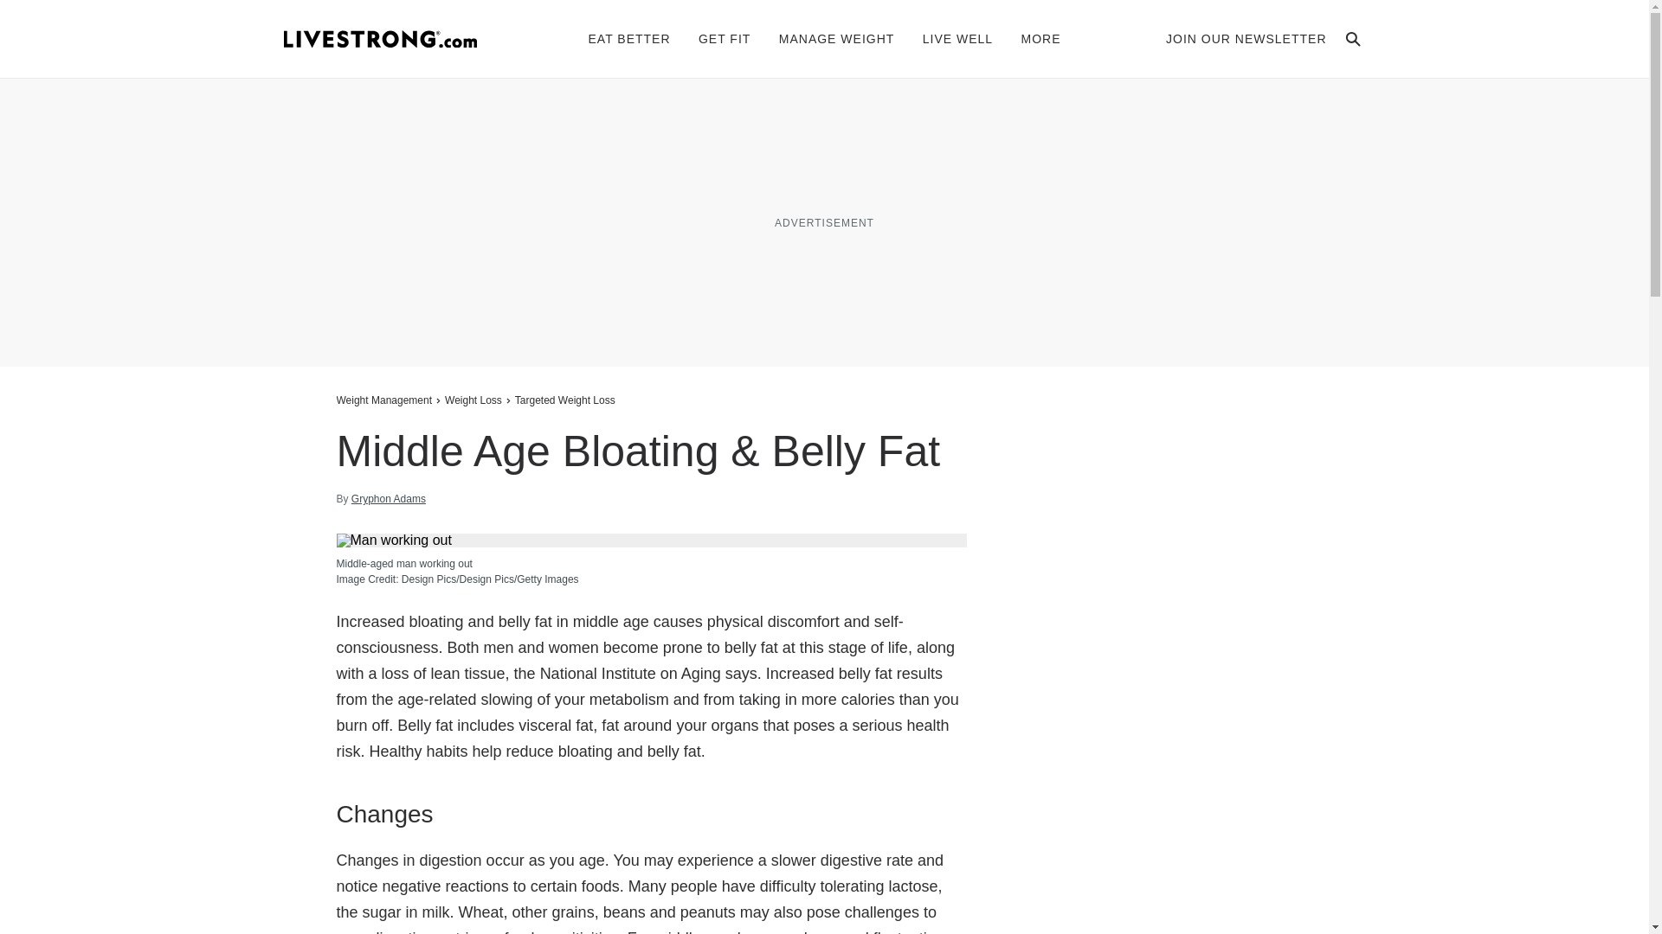 The height and width of the screenshot is (934, 1662). I want to click on GET FIT, so click(724, 38).